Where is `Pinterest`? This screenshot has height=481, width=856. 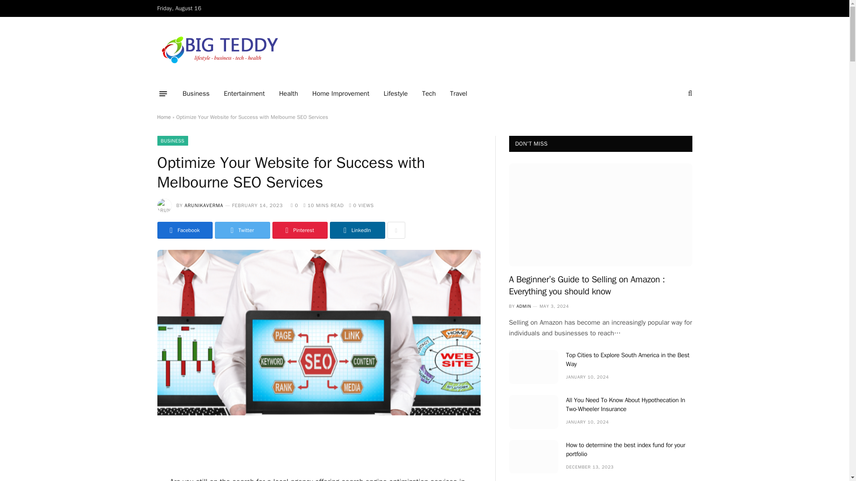 Pinterest is located at coordinates (300, 230).